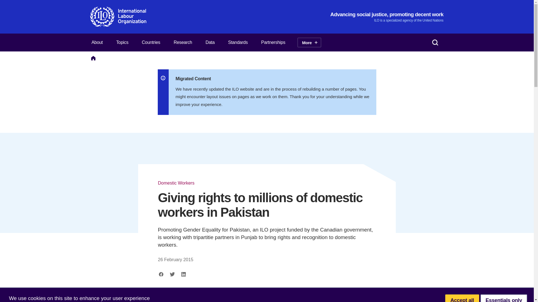 Image resolution: width=538 pixels, height=302 pixels. I want to click on Partnerships, so click(273, 42).